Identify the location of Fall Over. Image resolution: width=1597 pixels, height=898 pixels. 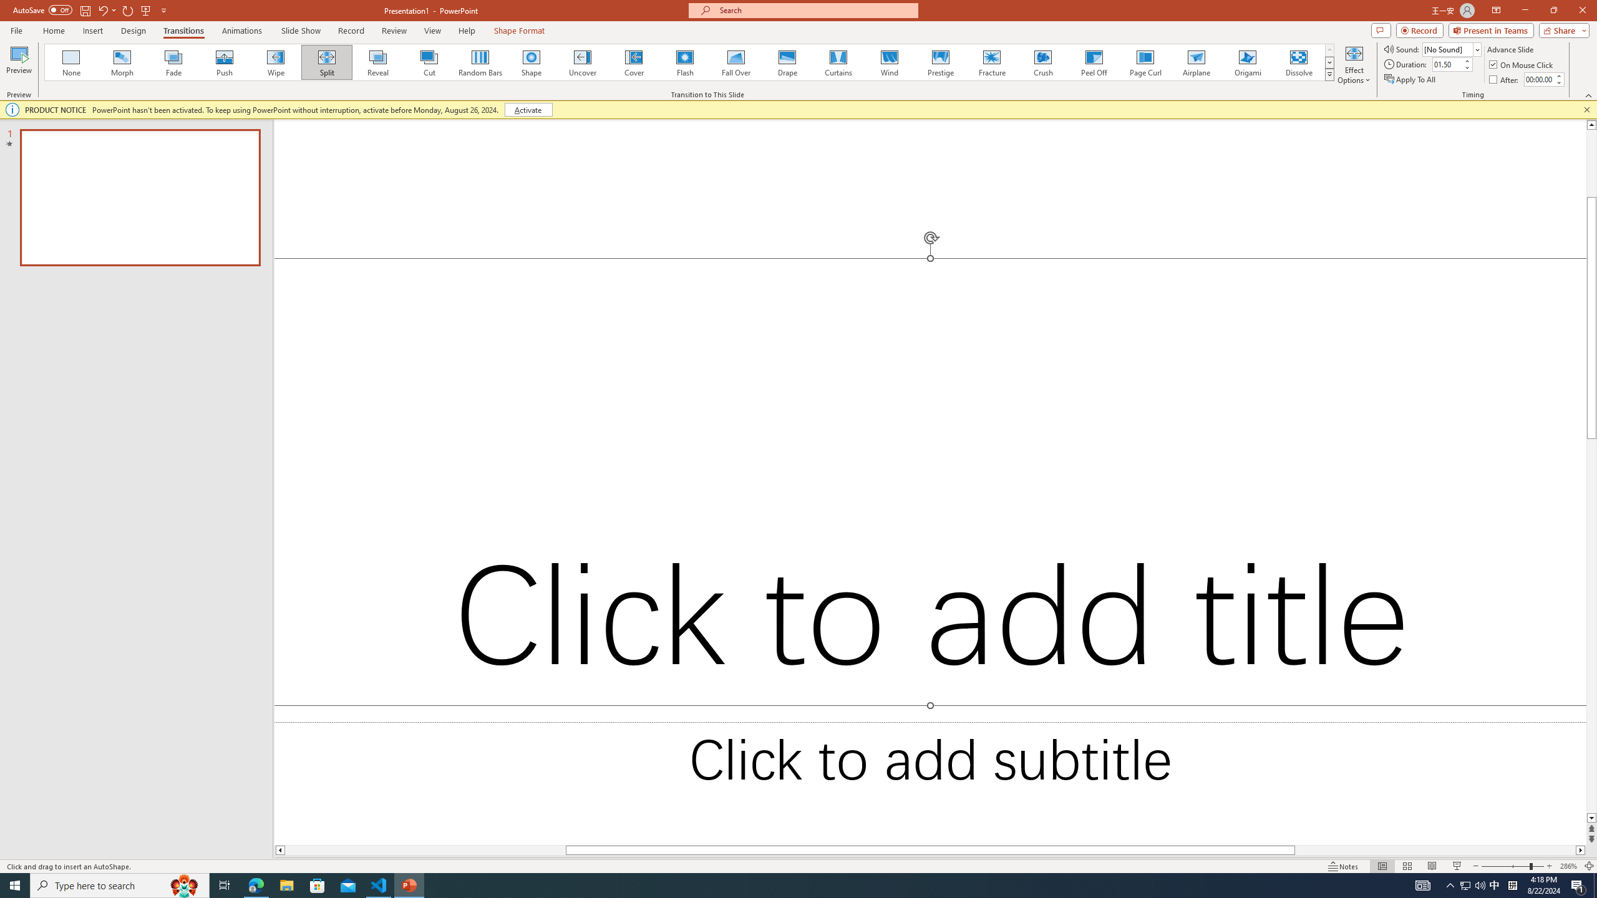
(736, 62).